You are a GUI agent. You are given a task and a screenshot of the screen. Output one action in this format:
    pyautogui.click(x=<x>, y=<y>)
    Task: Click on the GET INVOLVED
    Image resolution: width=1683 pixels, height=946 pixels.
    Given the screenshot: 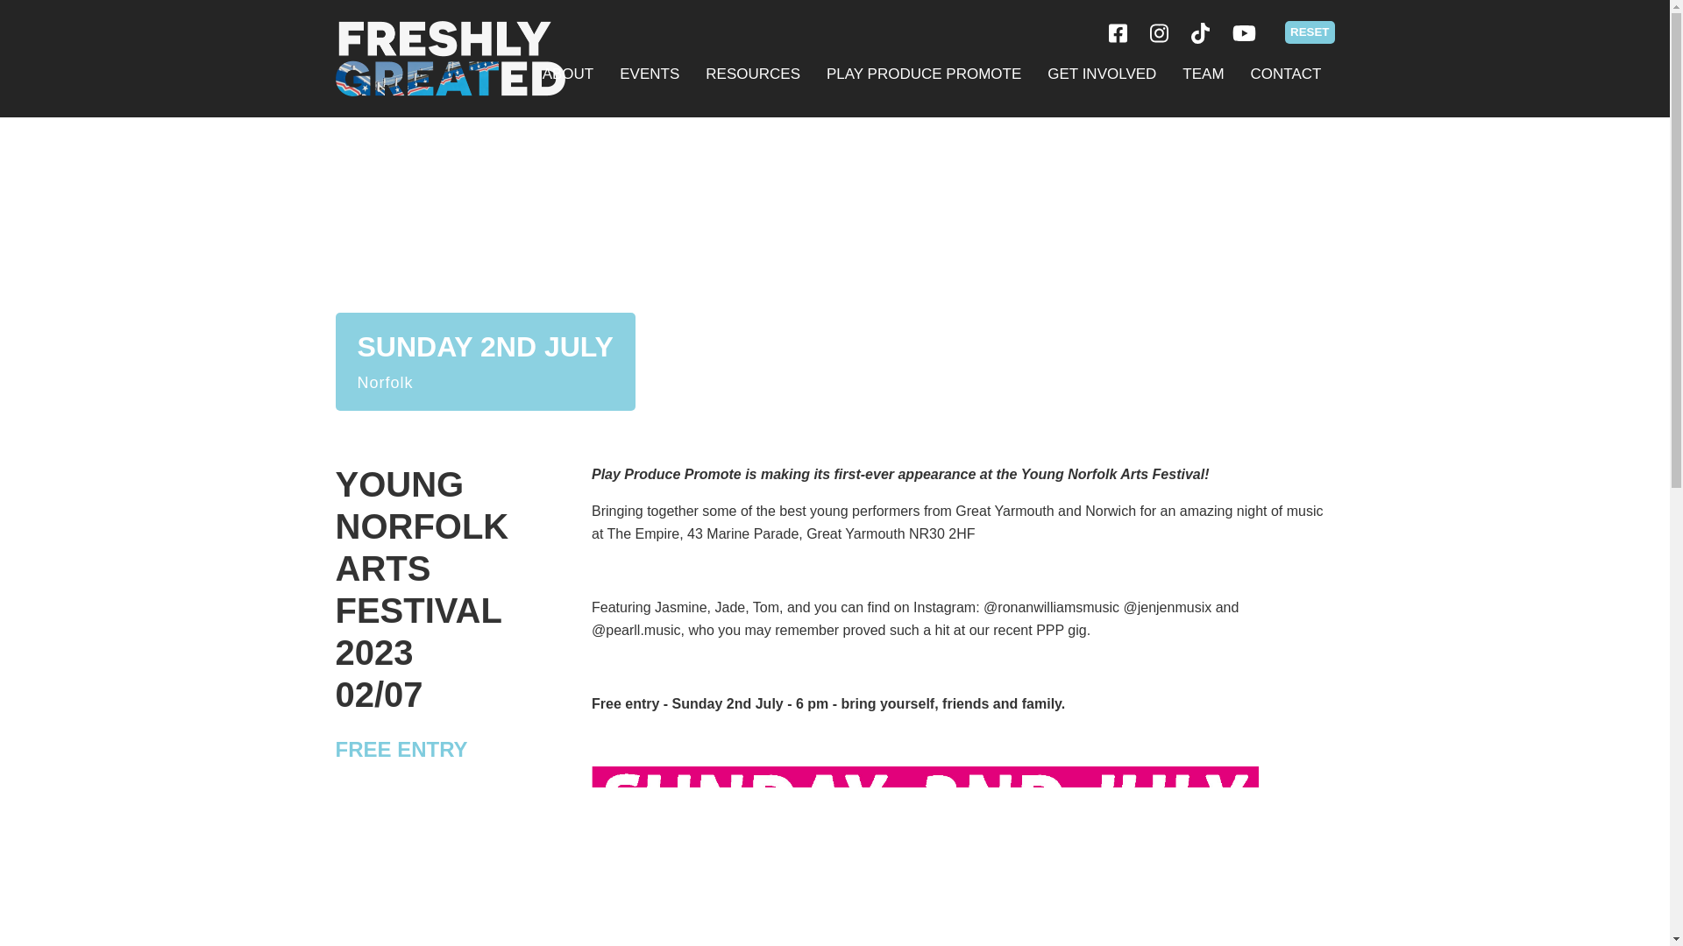 What is the action you would take?
    pyautogui.click(x=1102, y=74)
    